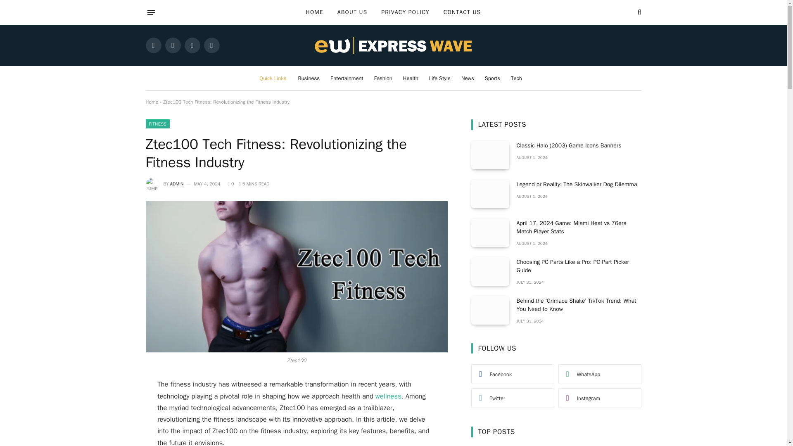 Image resolution: width=793 pixels, height=446 pixels. Describe the element at coordinates (463, 12) in the screenshot. I see `CONTACT US` at that location.